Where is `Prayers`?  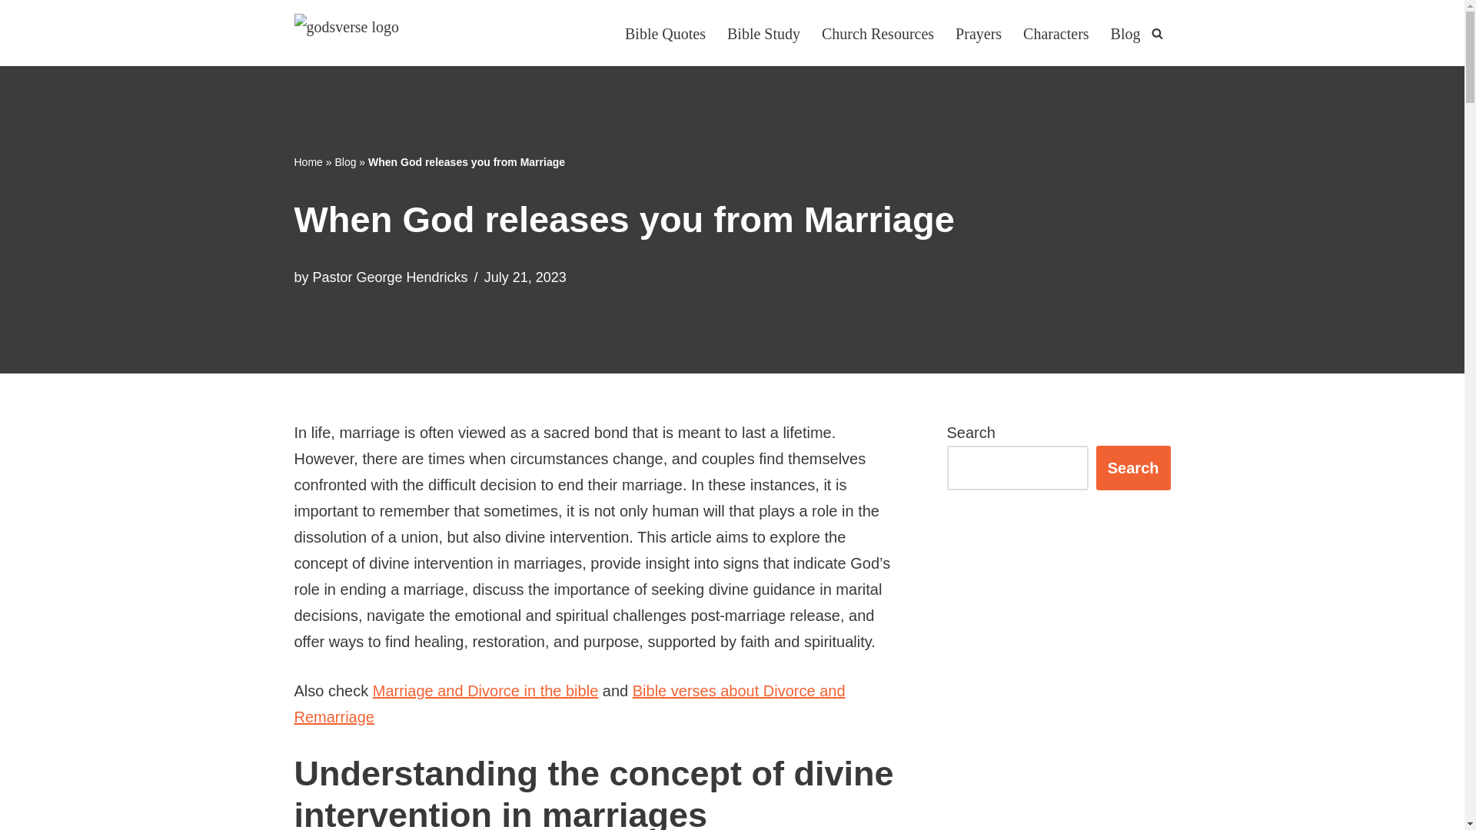 Prayers is located at coordinates (978, 32).